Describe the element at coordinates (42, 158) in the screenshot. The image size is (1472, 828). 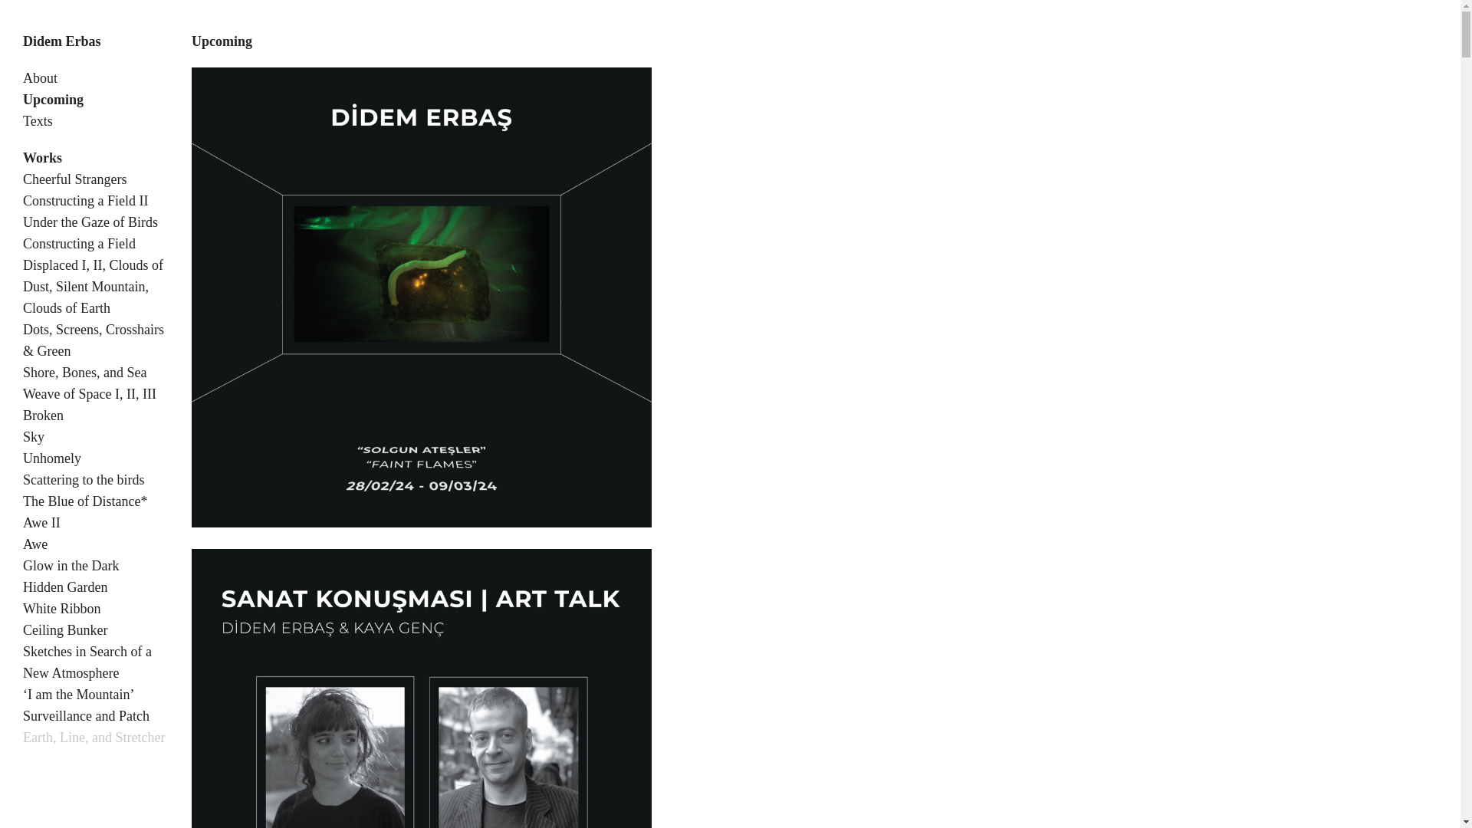
I see `Works` at that location.